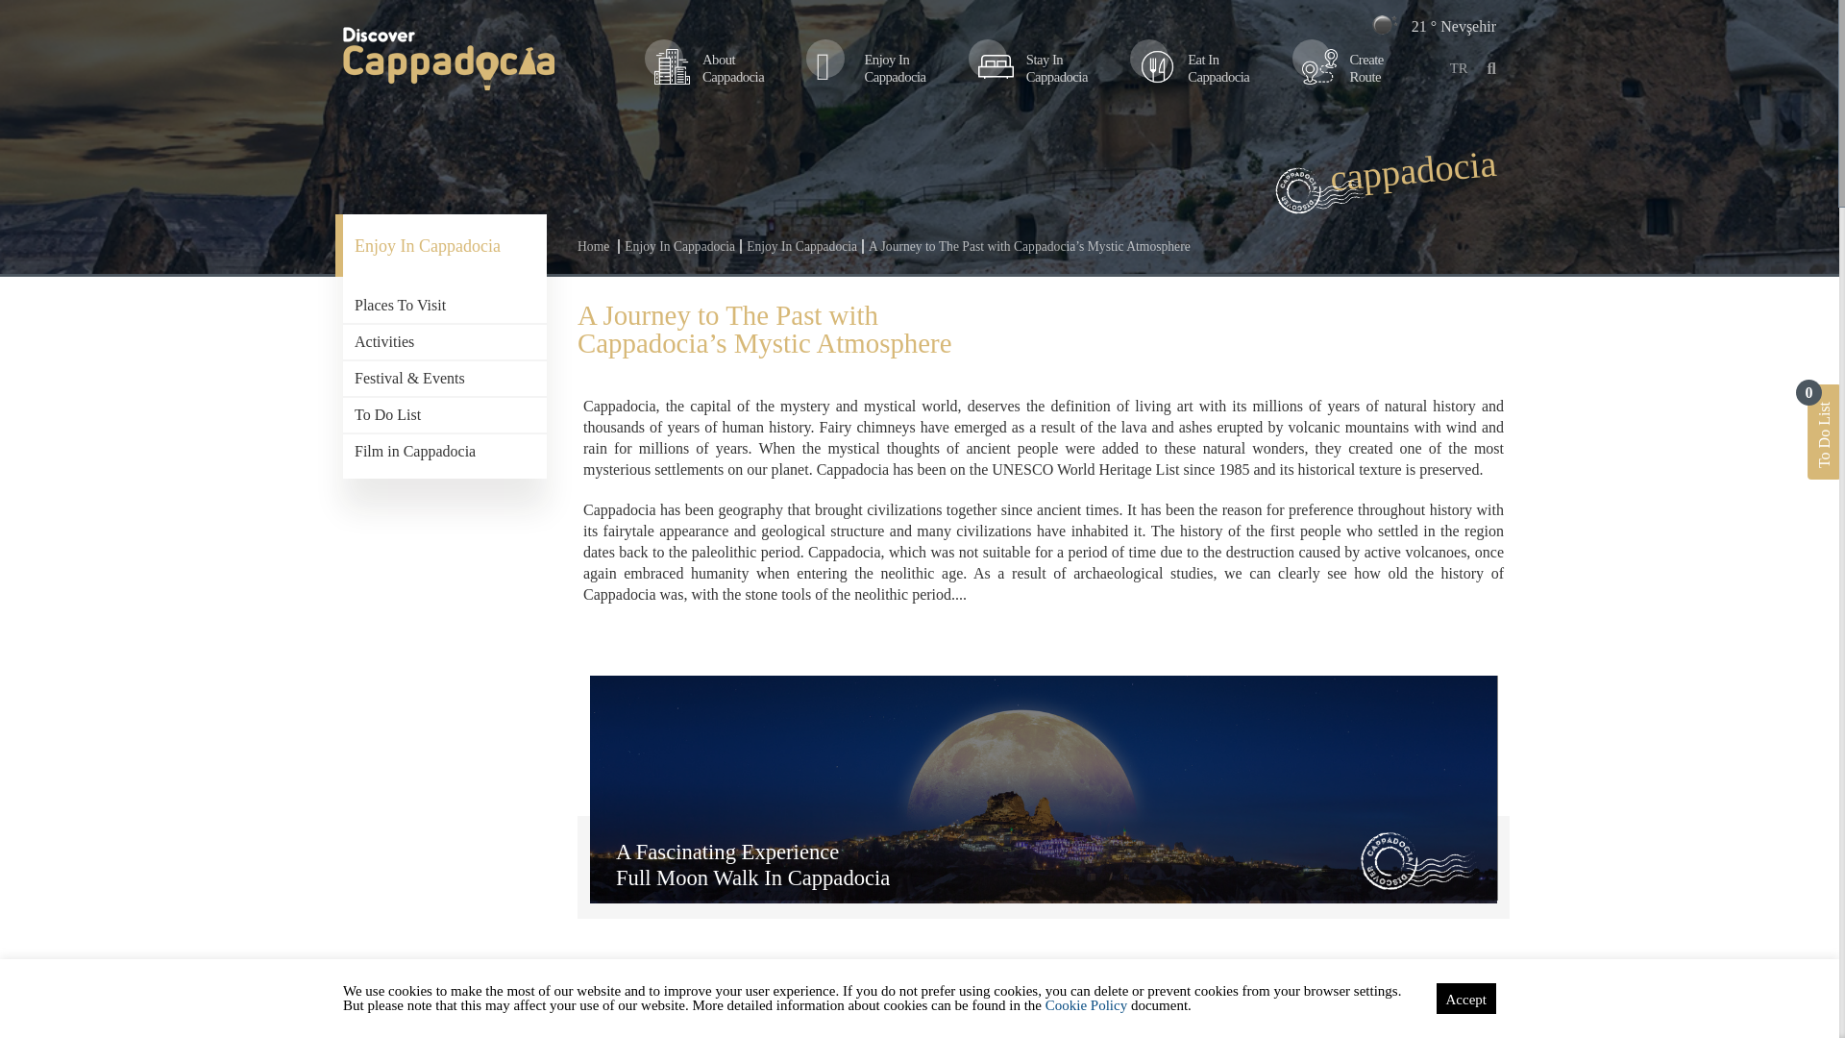  I want to click on To Do List, so click(596, 246).